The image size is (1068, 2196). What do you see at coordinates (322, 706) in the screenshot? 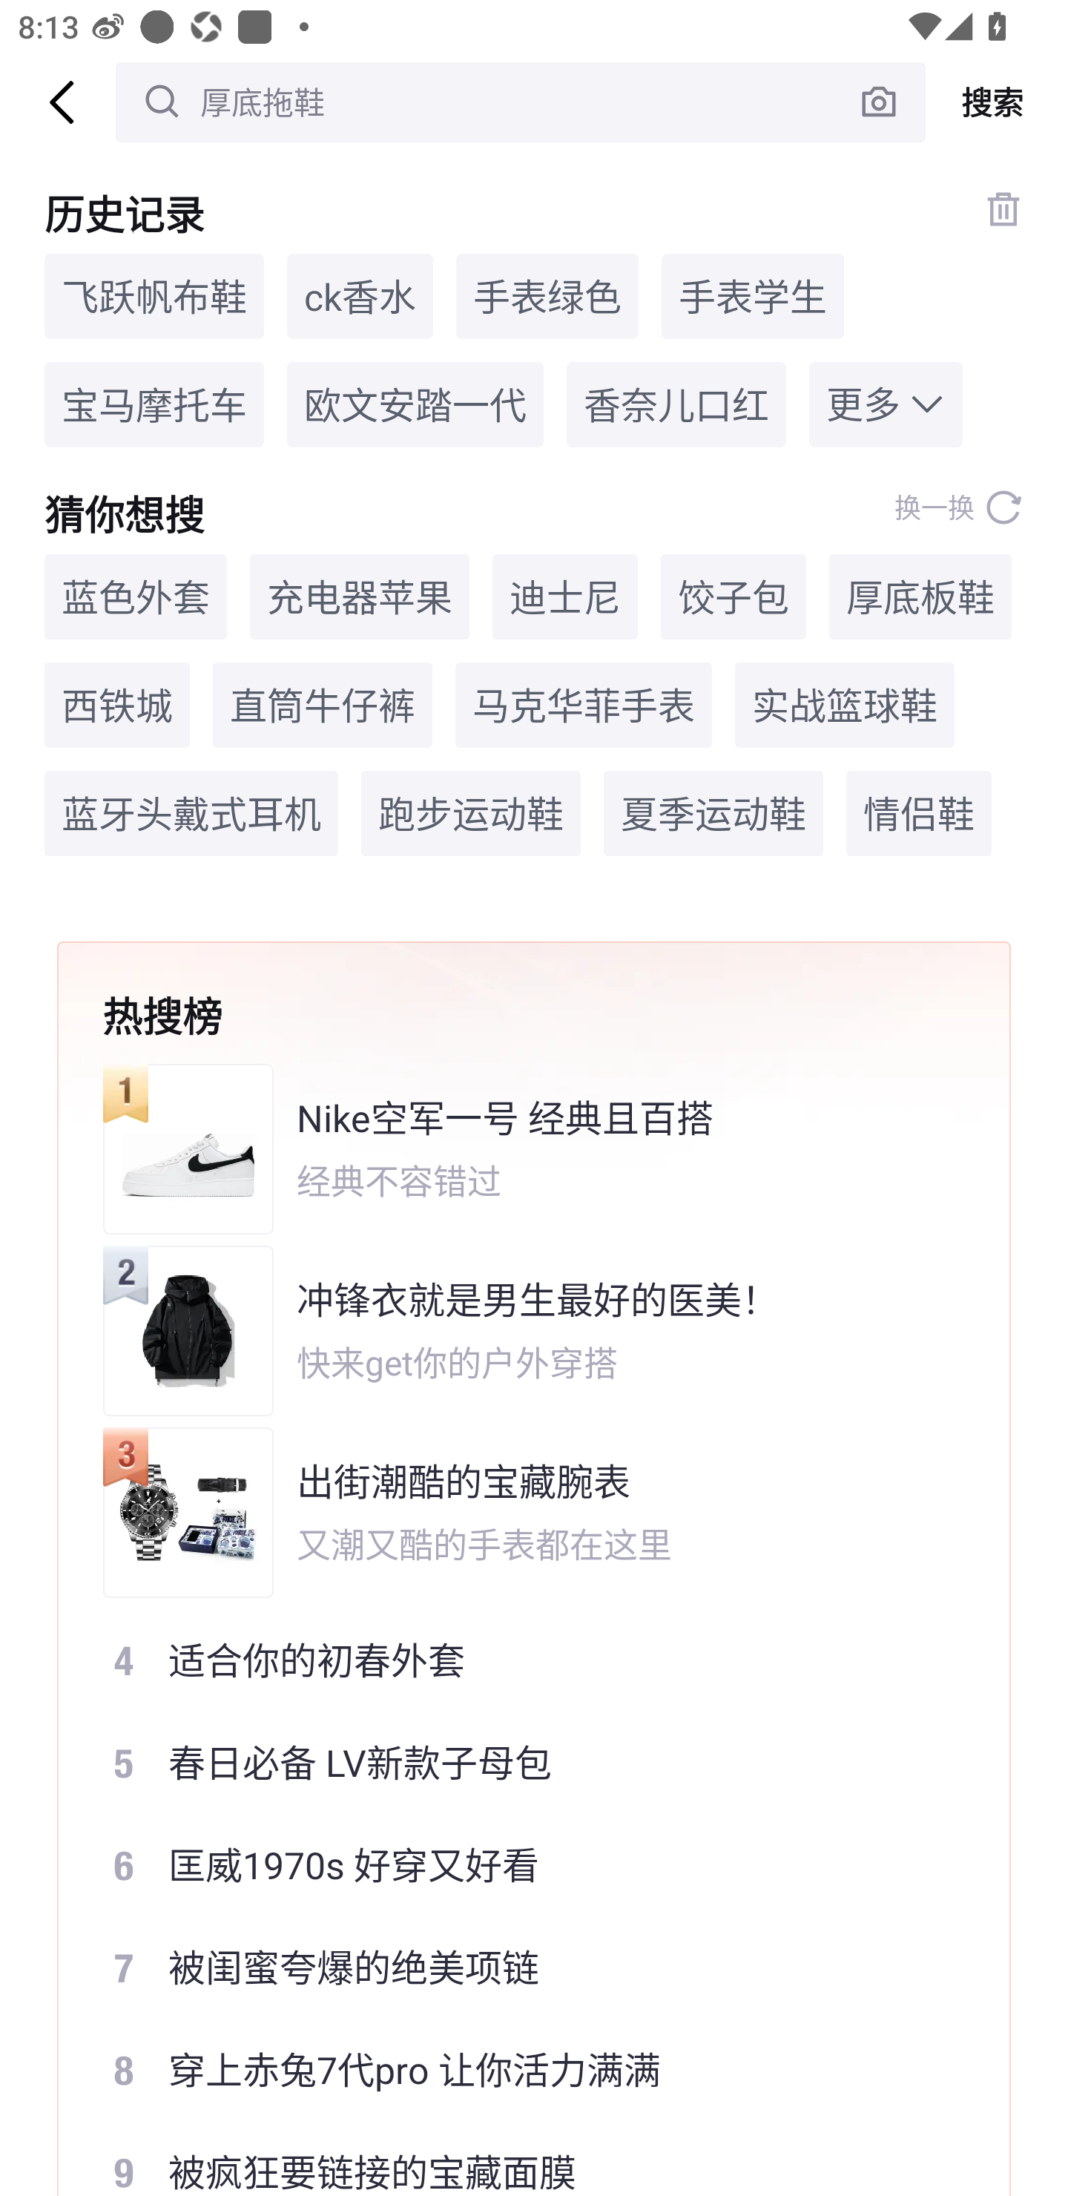
I see `直筒牛仔裤` at bounding box center [322, 706].